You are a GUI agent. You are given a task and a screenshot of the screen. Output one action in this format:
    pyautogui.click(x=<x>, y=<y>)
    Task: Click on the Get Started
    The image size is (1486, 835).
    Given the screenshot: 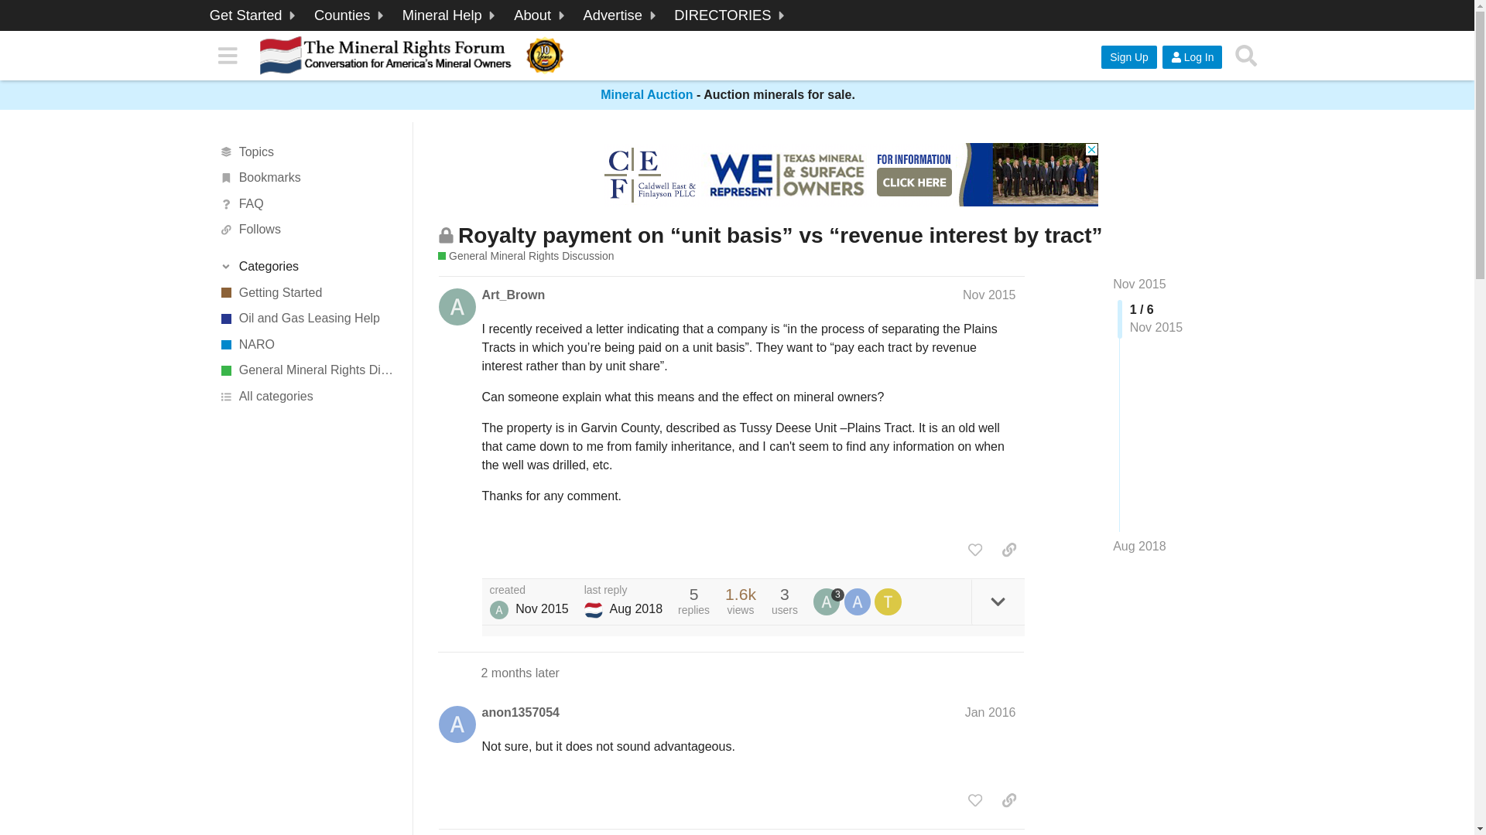 What is the action you would take?
    pyautogui.click(x=255, y=15)
    